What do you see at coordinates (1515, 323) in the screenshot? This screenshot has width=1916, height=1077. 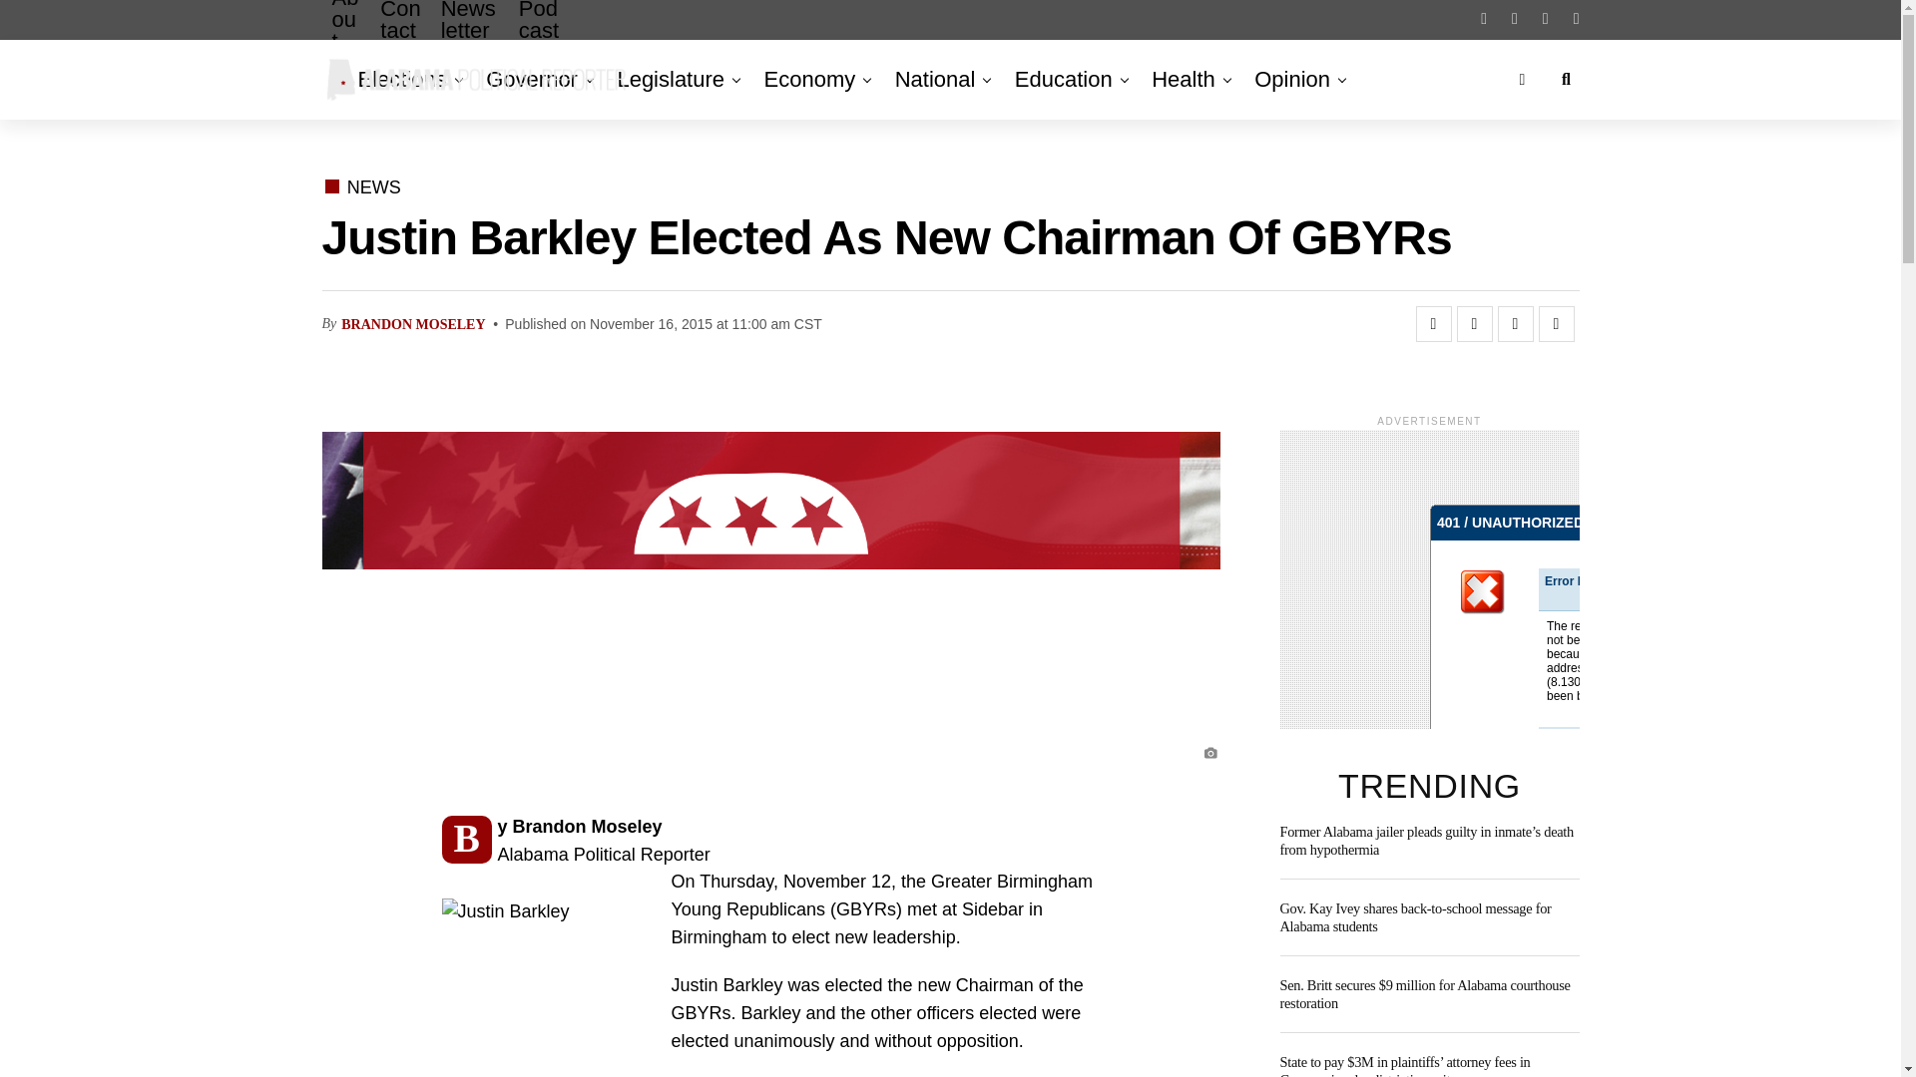 I see `Share on Flipboard` at bounding box center [1515, 323].